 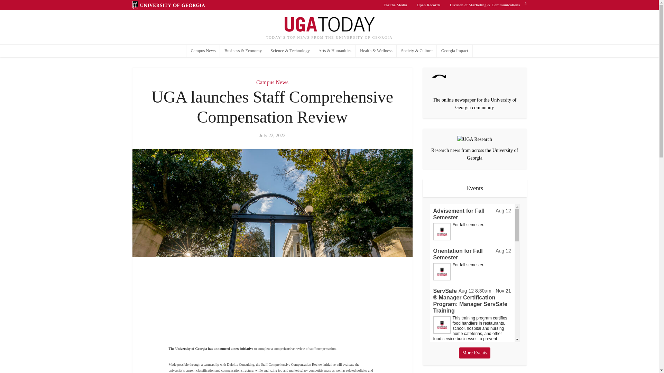 What do you see at coordinates (428, 5) in the screenshot?
I see `Open Records` at bounding box center [428, 5].